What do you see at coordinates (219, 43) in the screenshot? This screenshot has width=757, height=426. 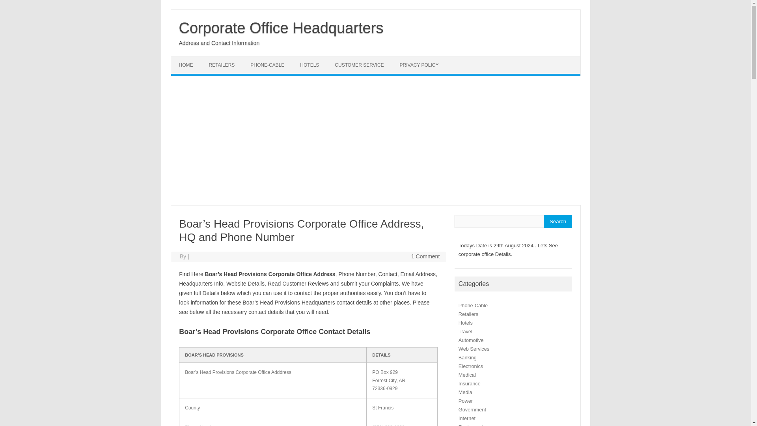 I see `Address and Contact Information` at bounding box center [219, 43].